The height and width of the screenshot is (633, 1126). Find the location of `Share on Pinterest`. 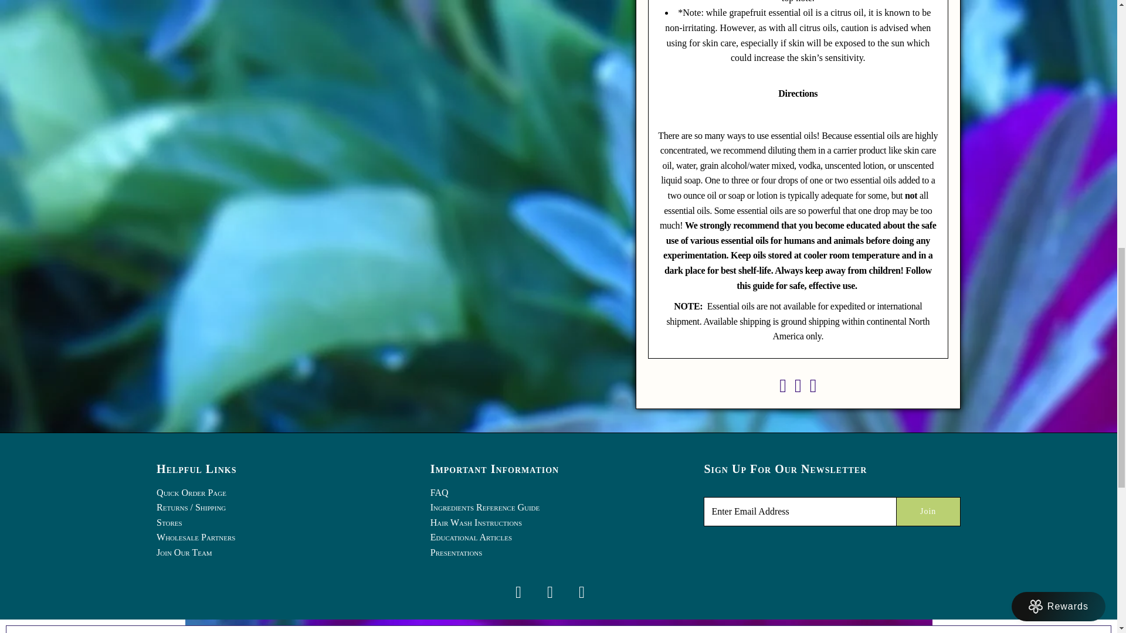

Share on Pinterest is located at coordinates (813, 388).